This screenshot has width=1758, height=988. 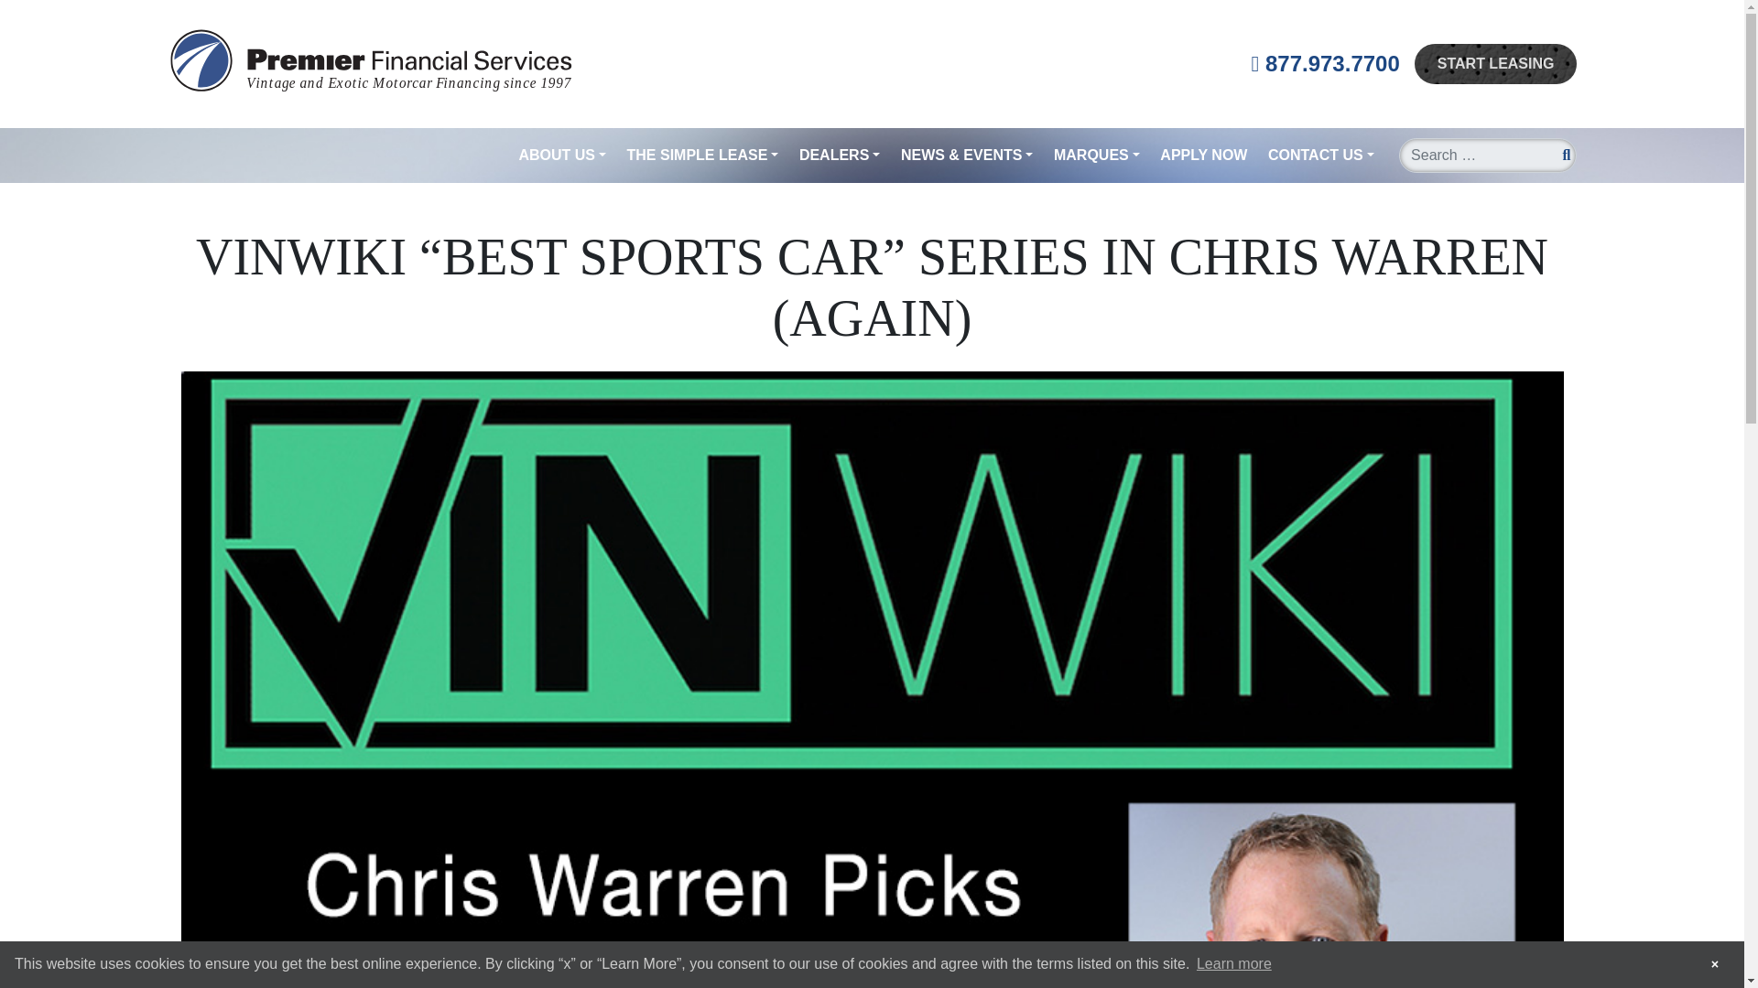 I want to click on 877.973.7700, so click(x=1326, y=63).